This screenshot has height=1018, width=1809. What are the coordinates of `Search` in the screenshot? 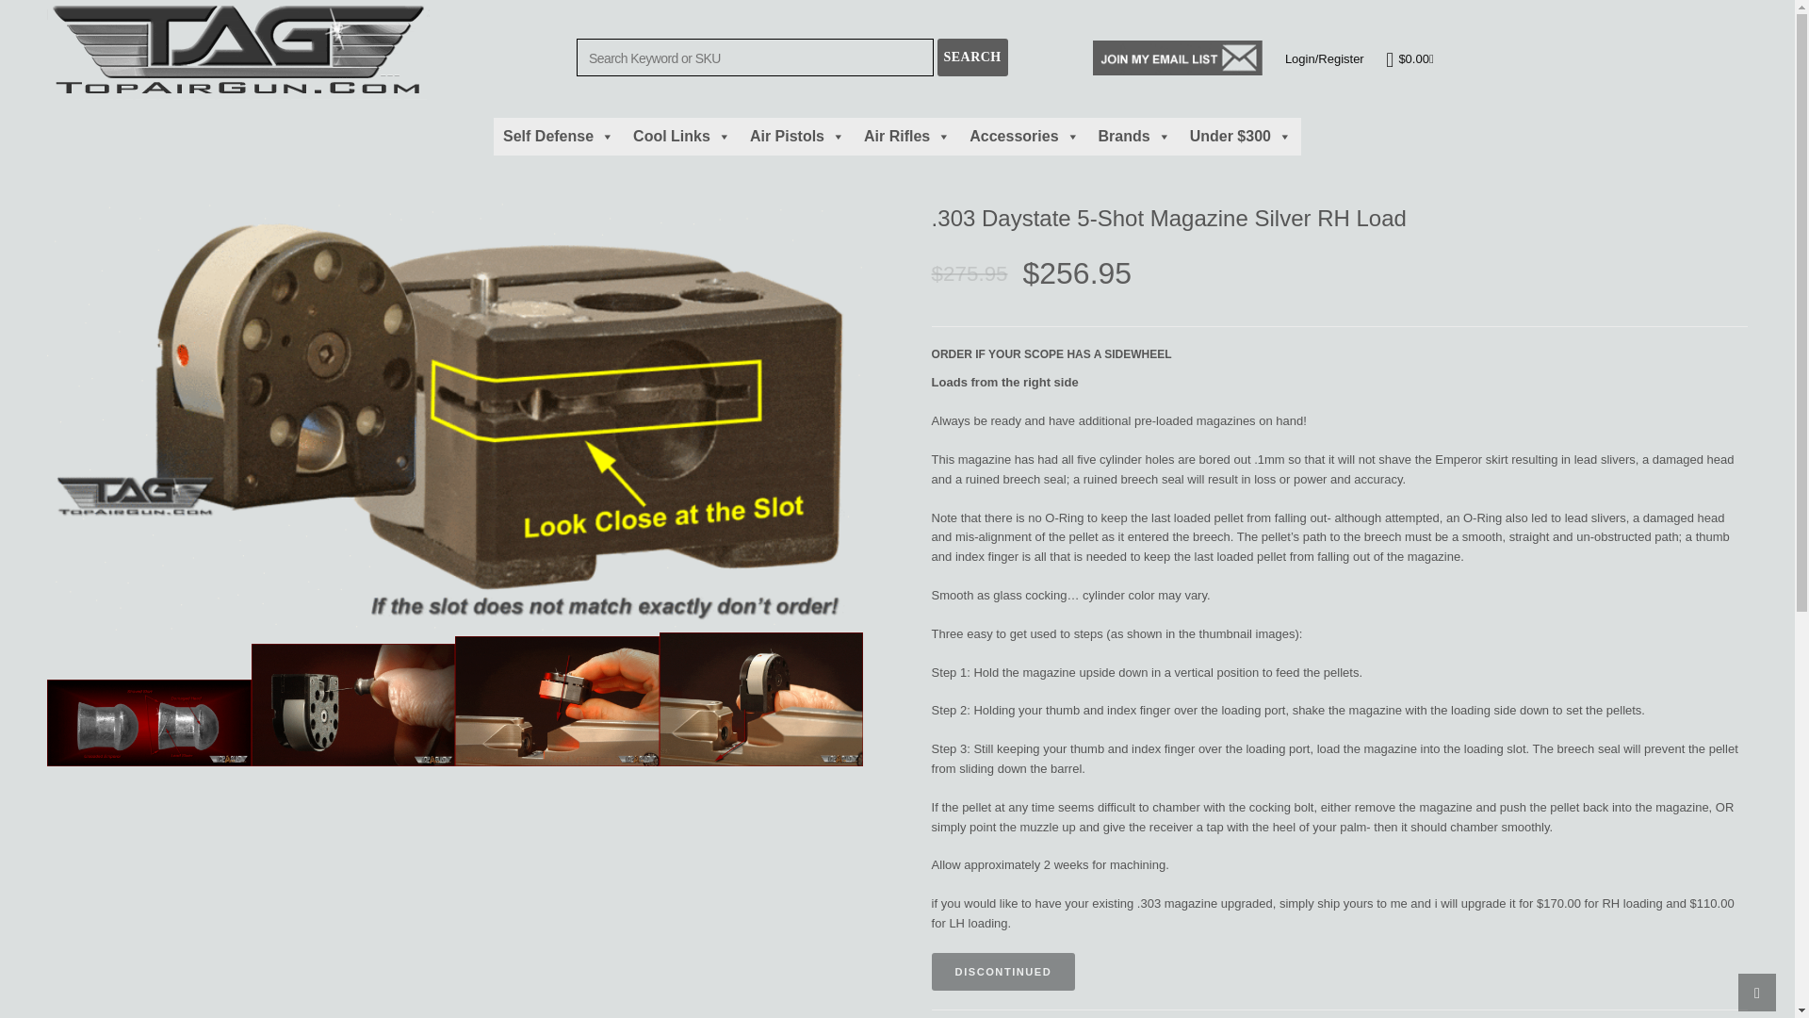 It's located at (972, 57).